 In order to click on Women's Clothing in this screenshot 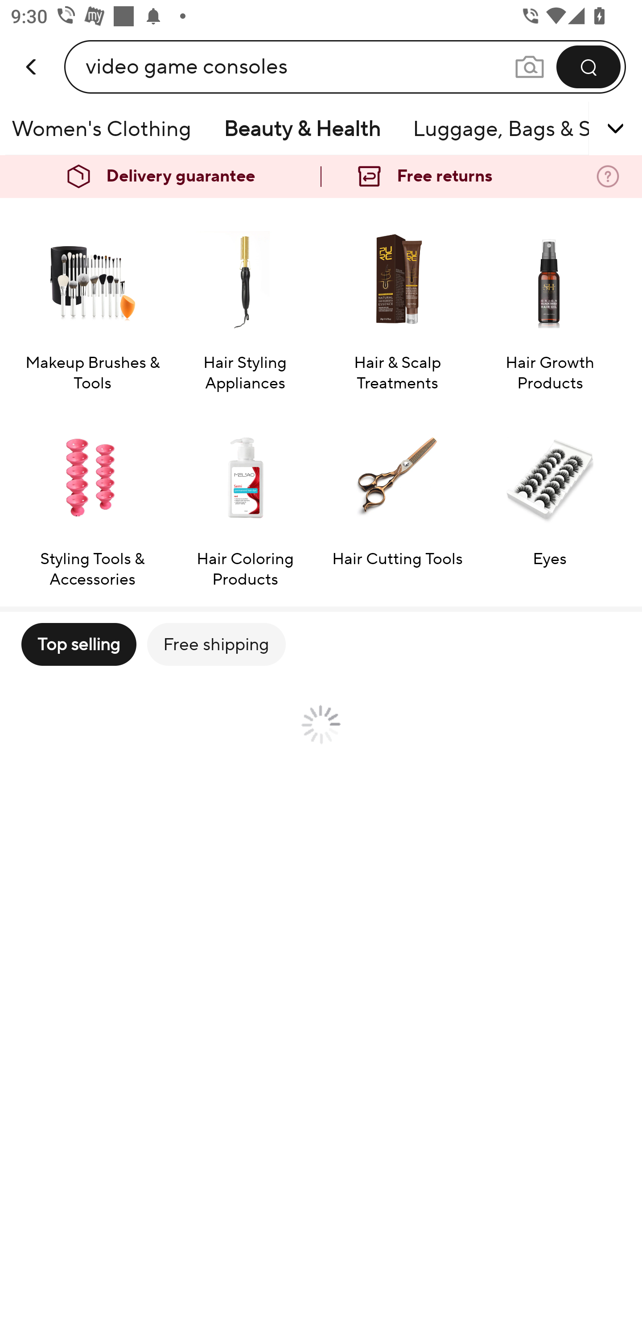, I will do `click(106, 128)`.